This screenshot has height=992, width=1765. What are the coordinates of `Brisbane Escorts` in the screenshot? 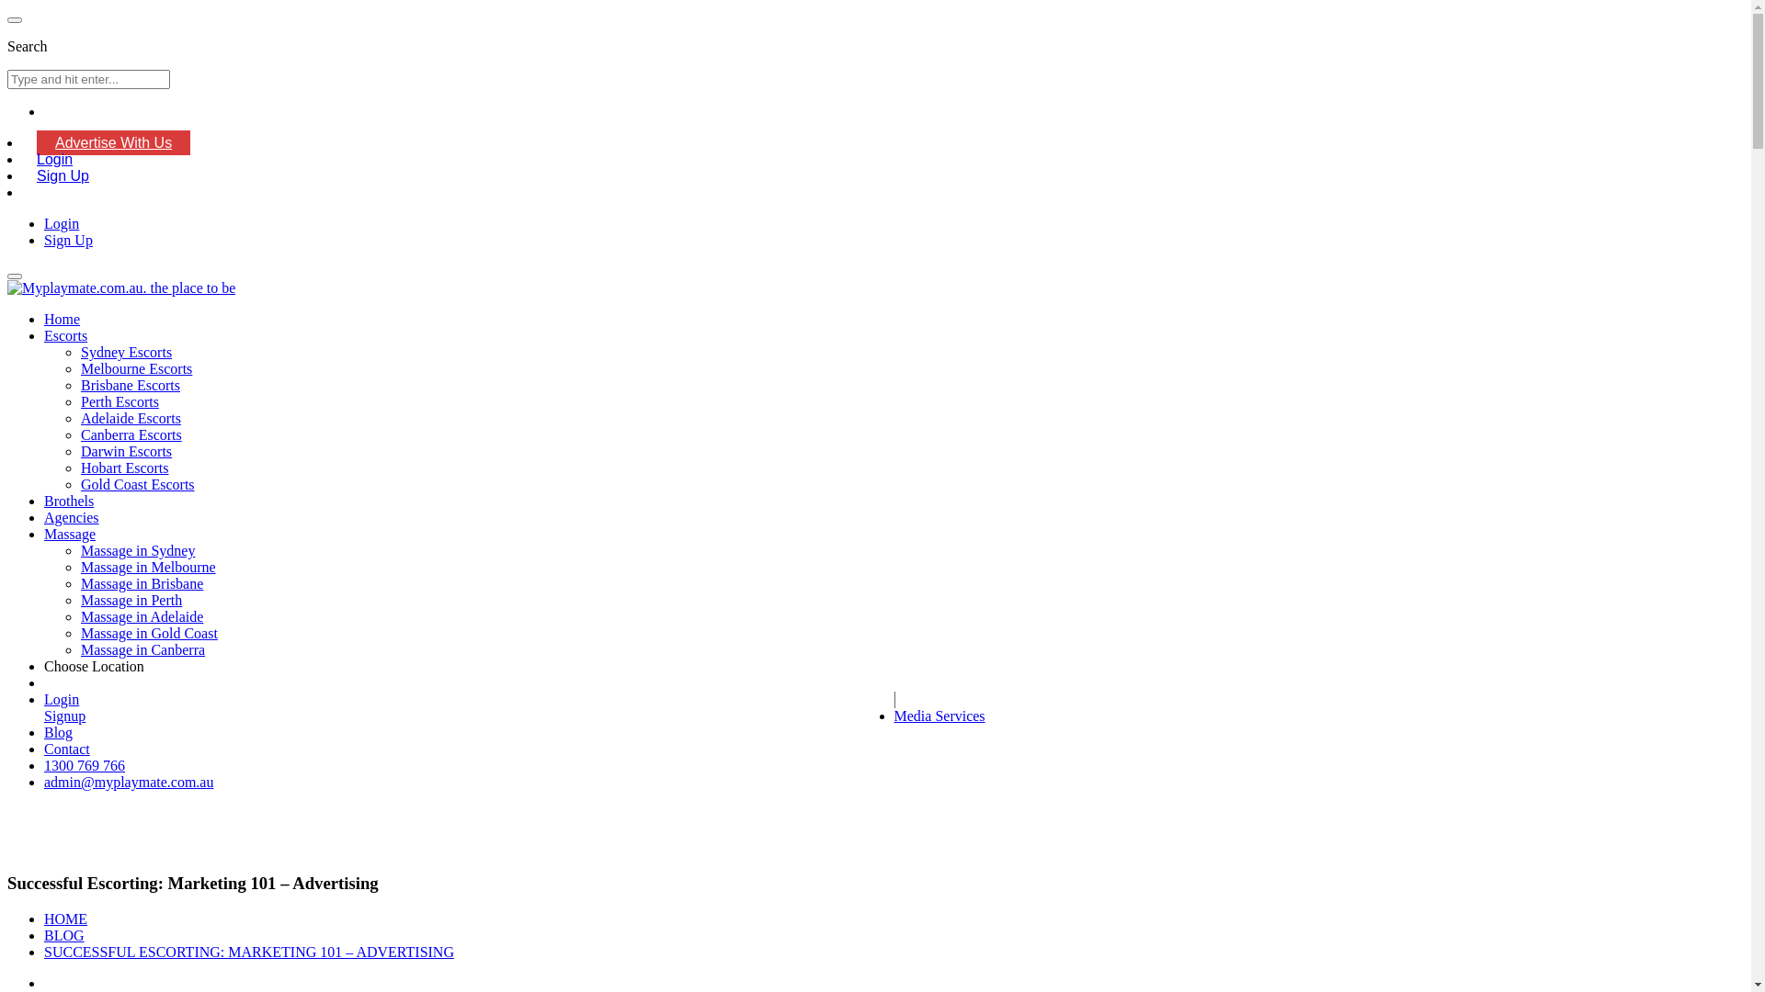 It's located at (131, 386).